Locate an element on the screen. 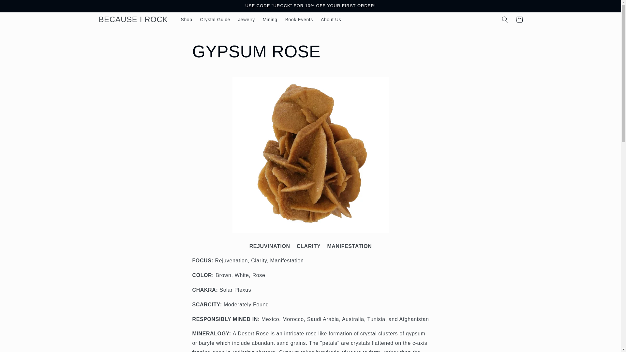 This screenshot has width=626, height=352. Cart is located at coordinates (519, 20).